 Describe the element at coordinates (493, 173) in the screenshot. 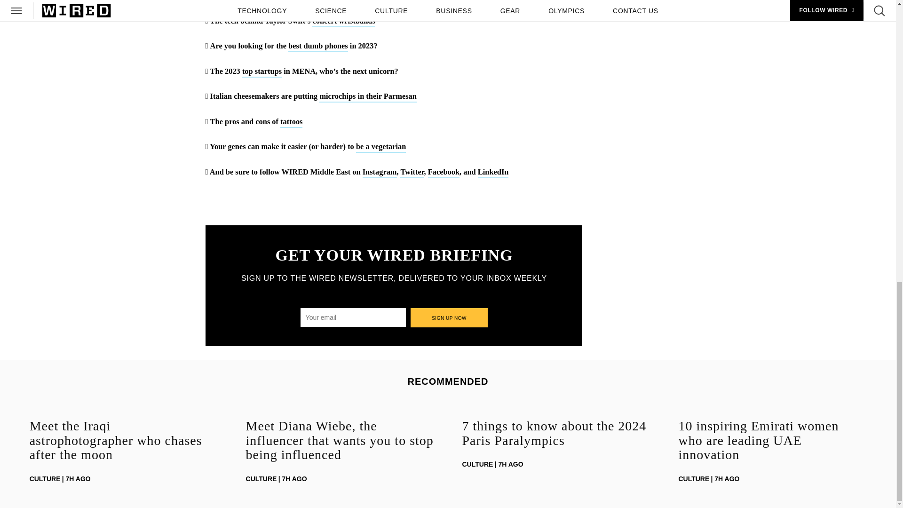

I see `LinkedIn` at that location.